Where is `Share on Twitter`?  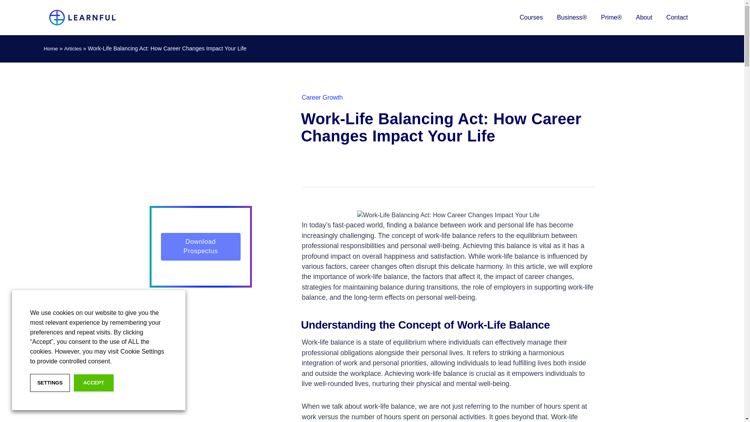
Share on Twitter is located at coordinates (349, 169).